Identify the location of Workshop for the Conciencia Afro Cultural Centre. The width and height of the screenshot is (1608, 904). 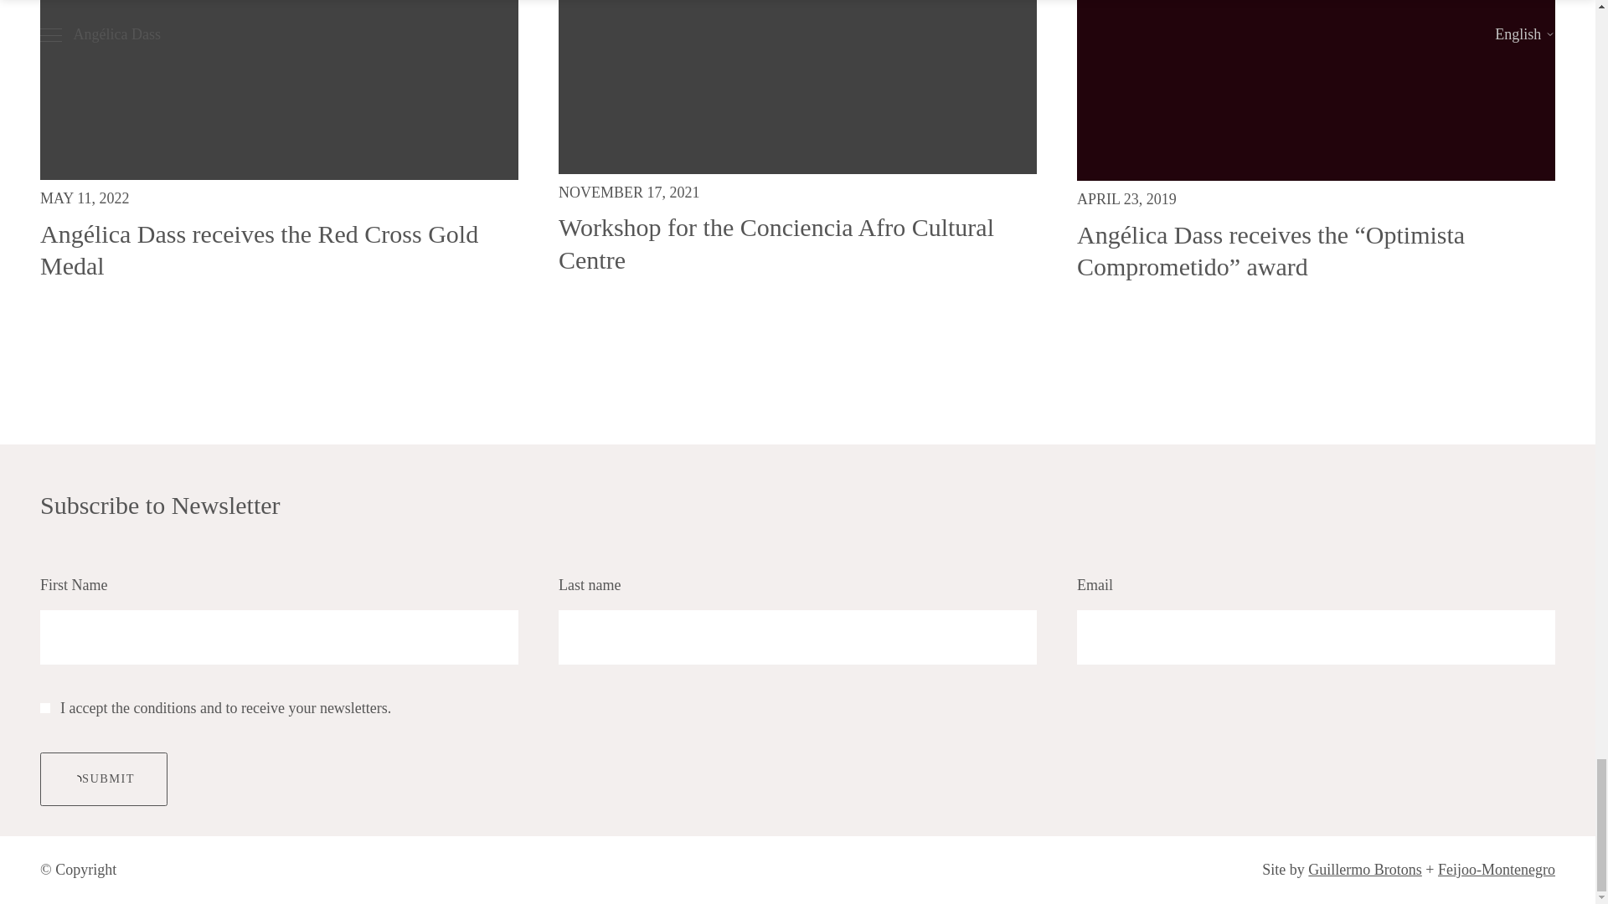
(776, 243).